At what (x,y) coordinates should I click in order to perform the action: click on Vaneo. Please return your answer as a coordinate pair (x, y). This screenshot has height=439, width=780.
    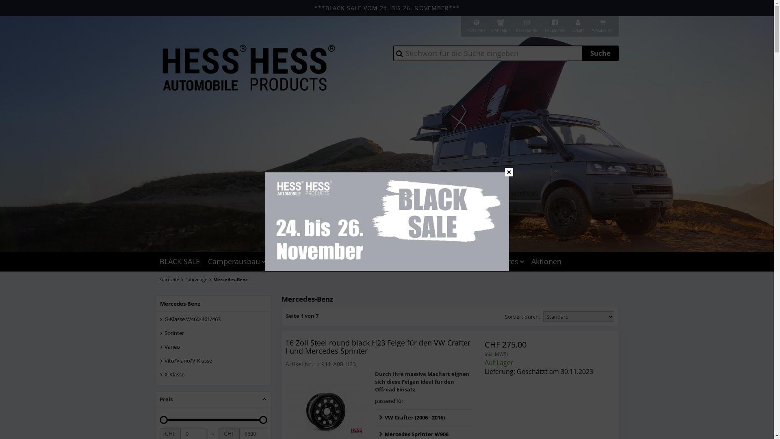
    Looking at the image, I should click on (213, 349).